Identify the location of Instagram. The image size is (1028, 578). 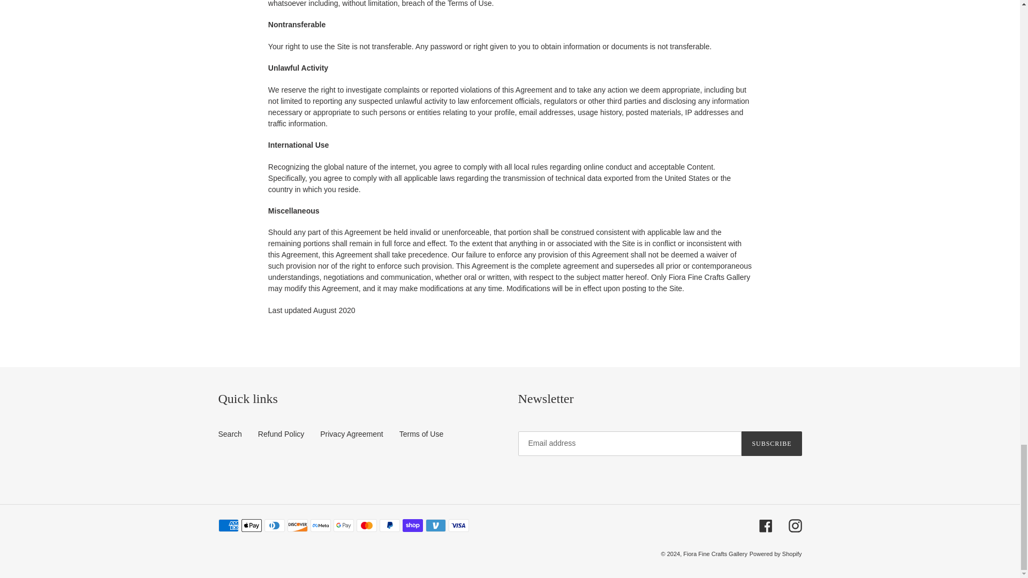
(795, 526).